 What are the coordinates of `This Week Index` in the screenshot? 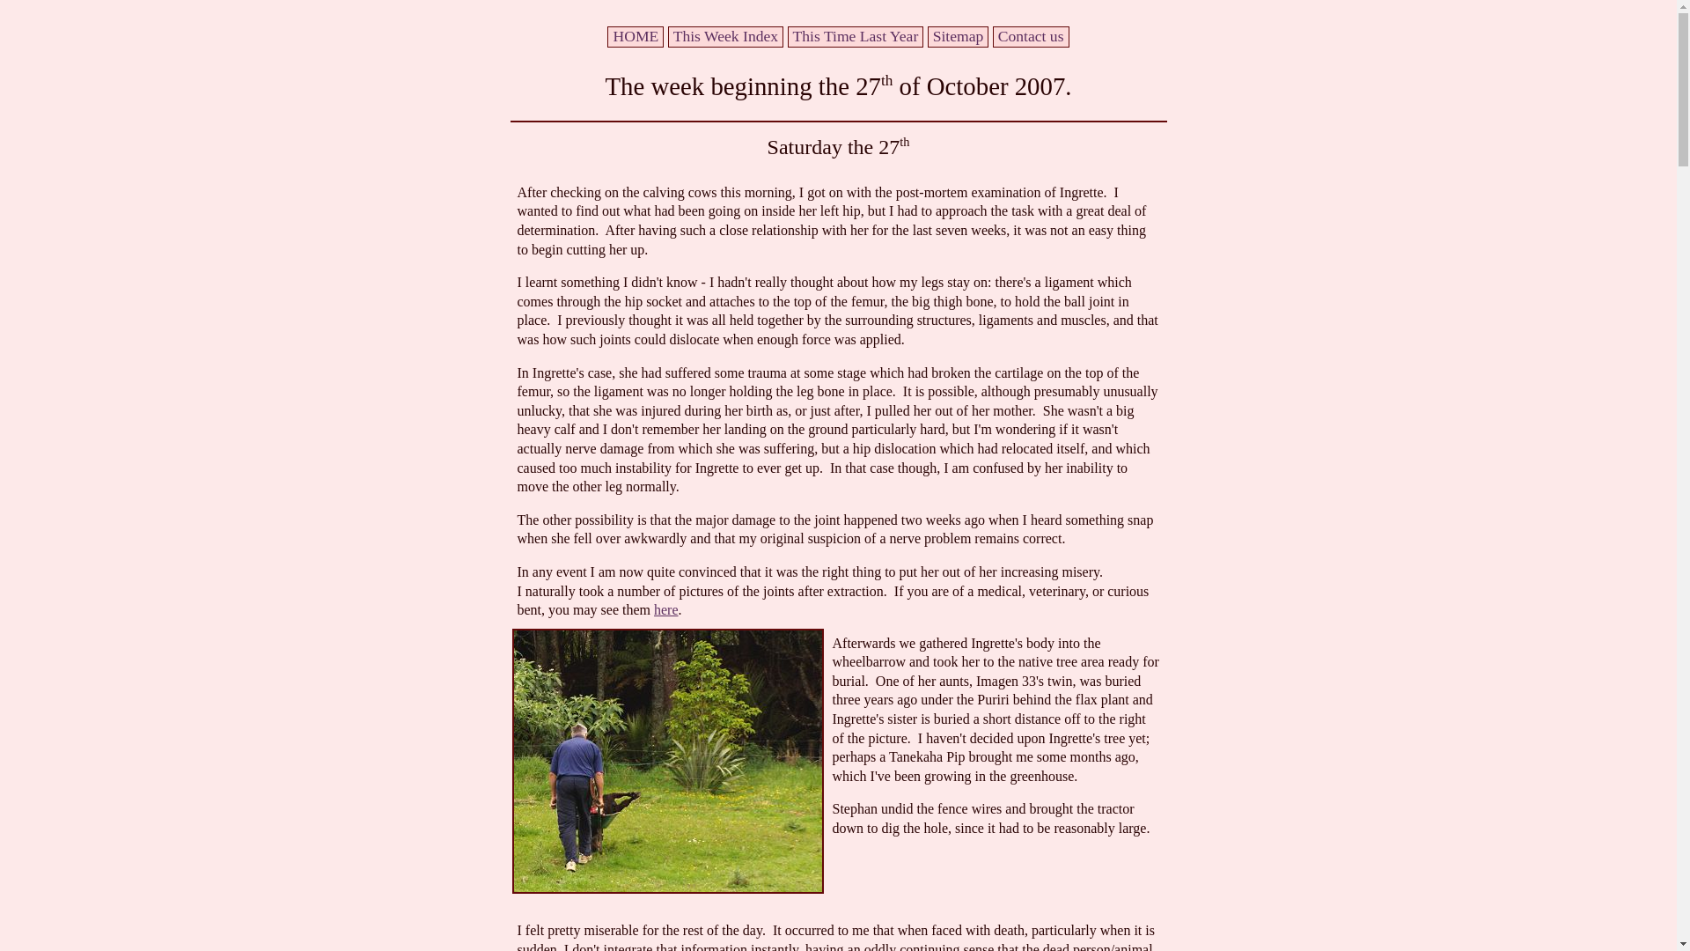 It's located at (725, 35).